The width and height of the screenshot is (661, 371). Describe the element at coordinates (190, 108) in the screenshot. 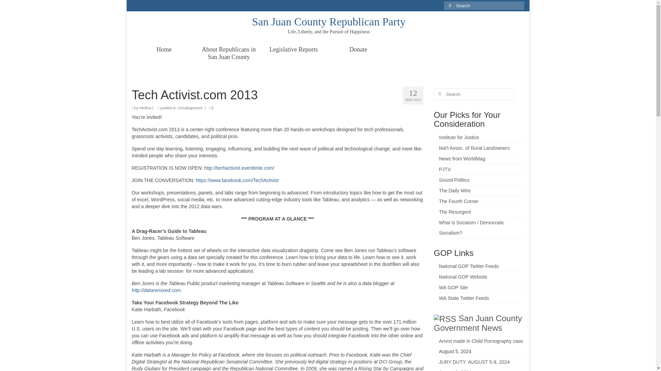

I see `Uncategorized` at that location.